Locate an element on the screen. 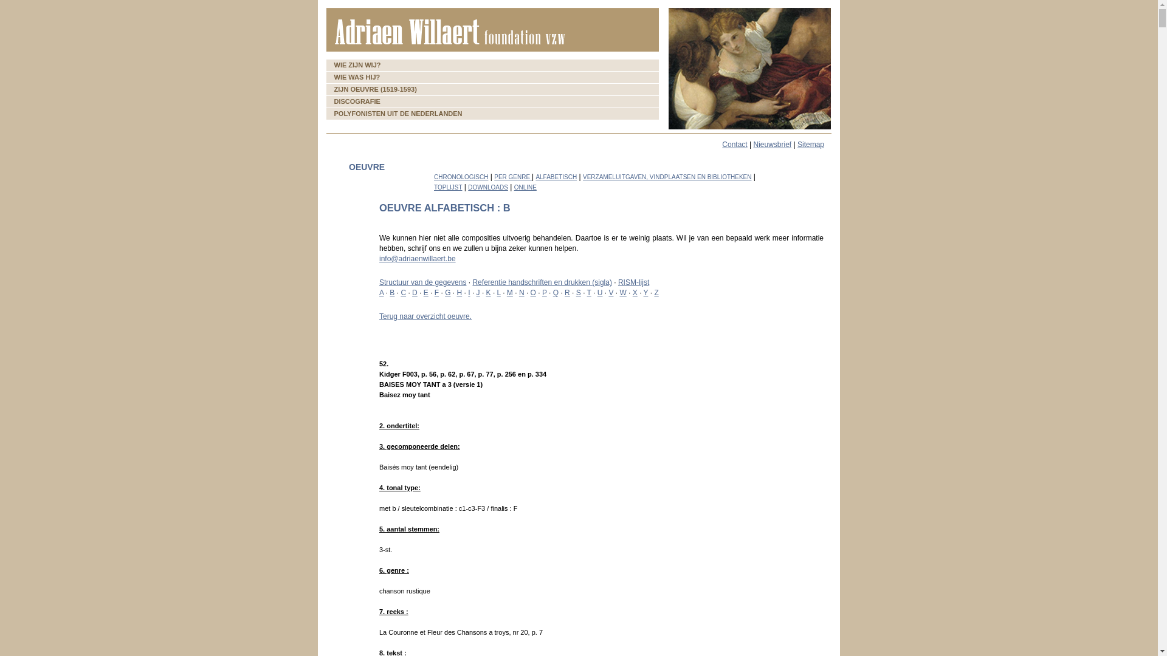 The image size is (1167, 656). T is located at coordinates (589, 293).